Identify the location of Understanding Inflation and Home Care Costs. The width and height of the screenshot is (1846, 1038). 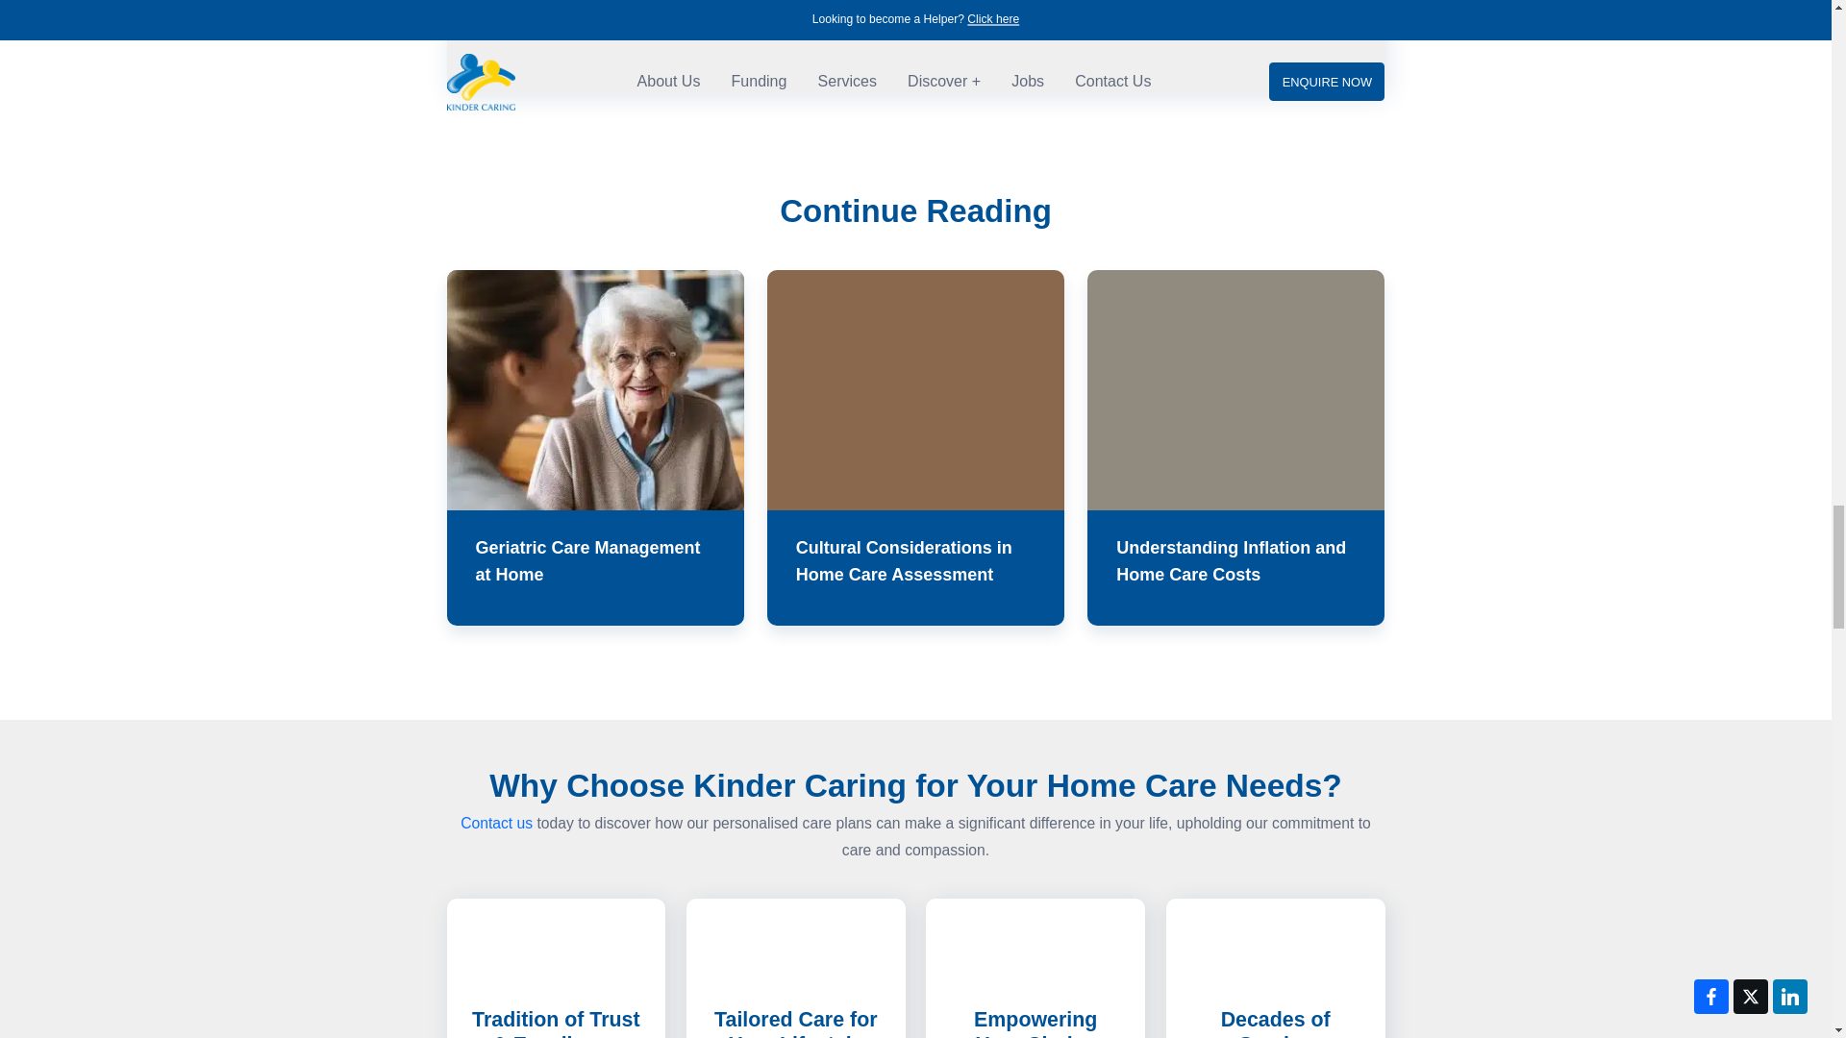
(1235, 448).